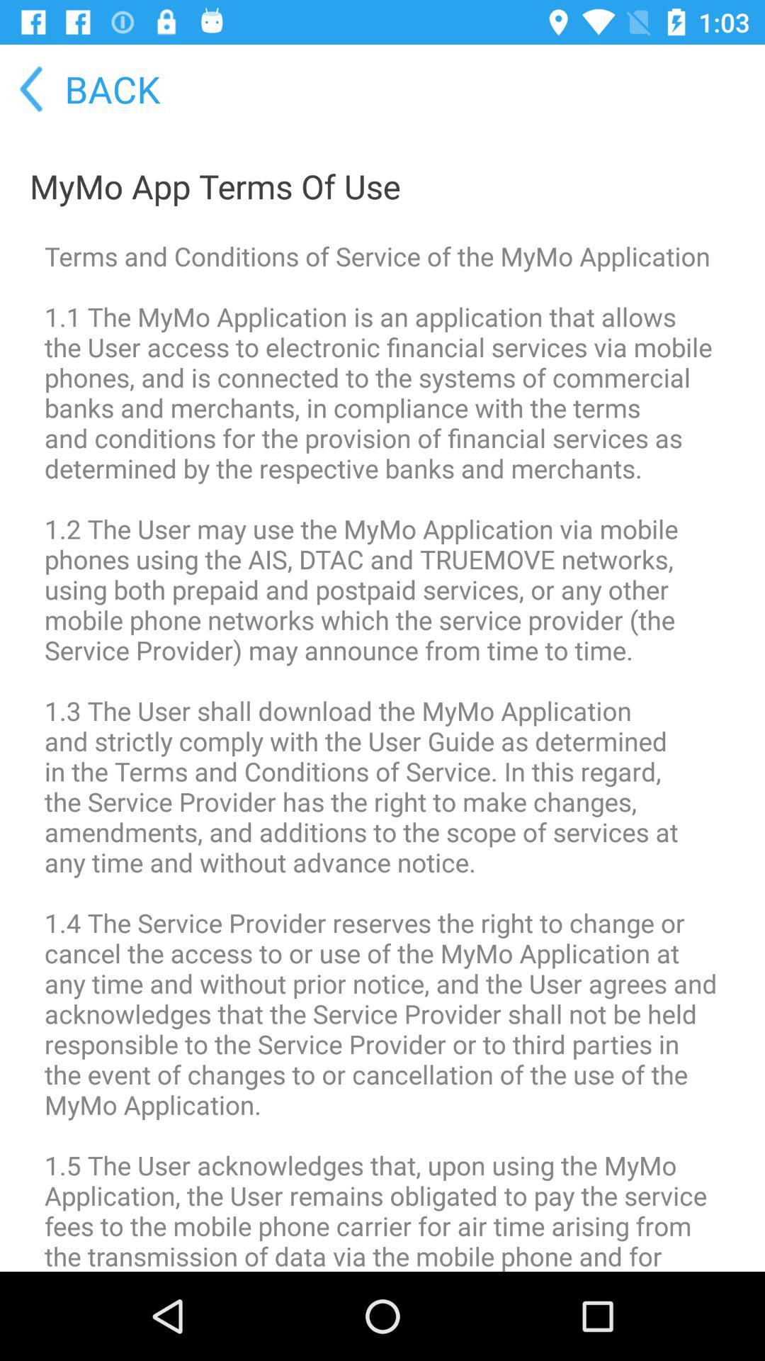  What do you see at coordinates (81, 89) in the screenshot?
I see `swipe to the back item` at bounding box center [81, 89].